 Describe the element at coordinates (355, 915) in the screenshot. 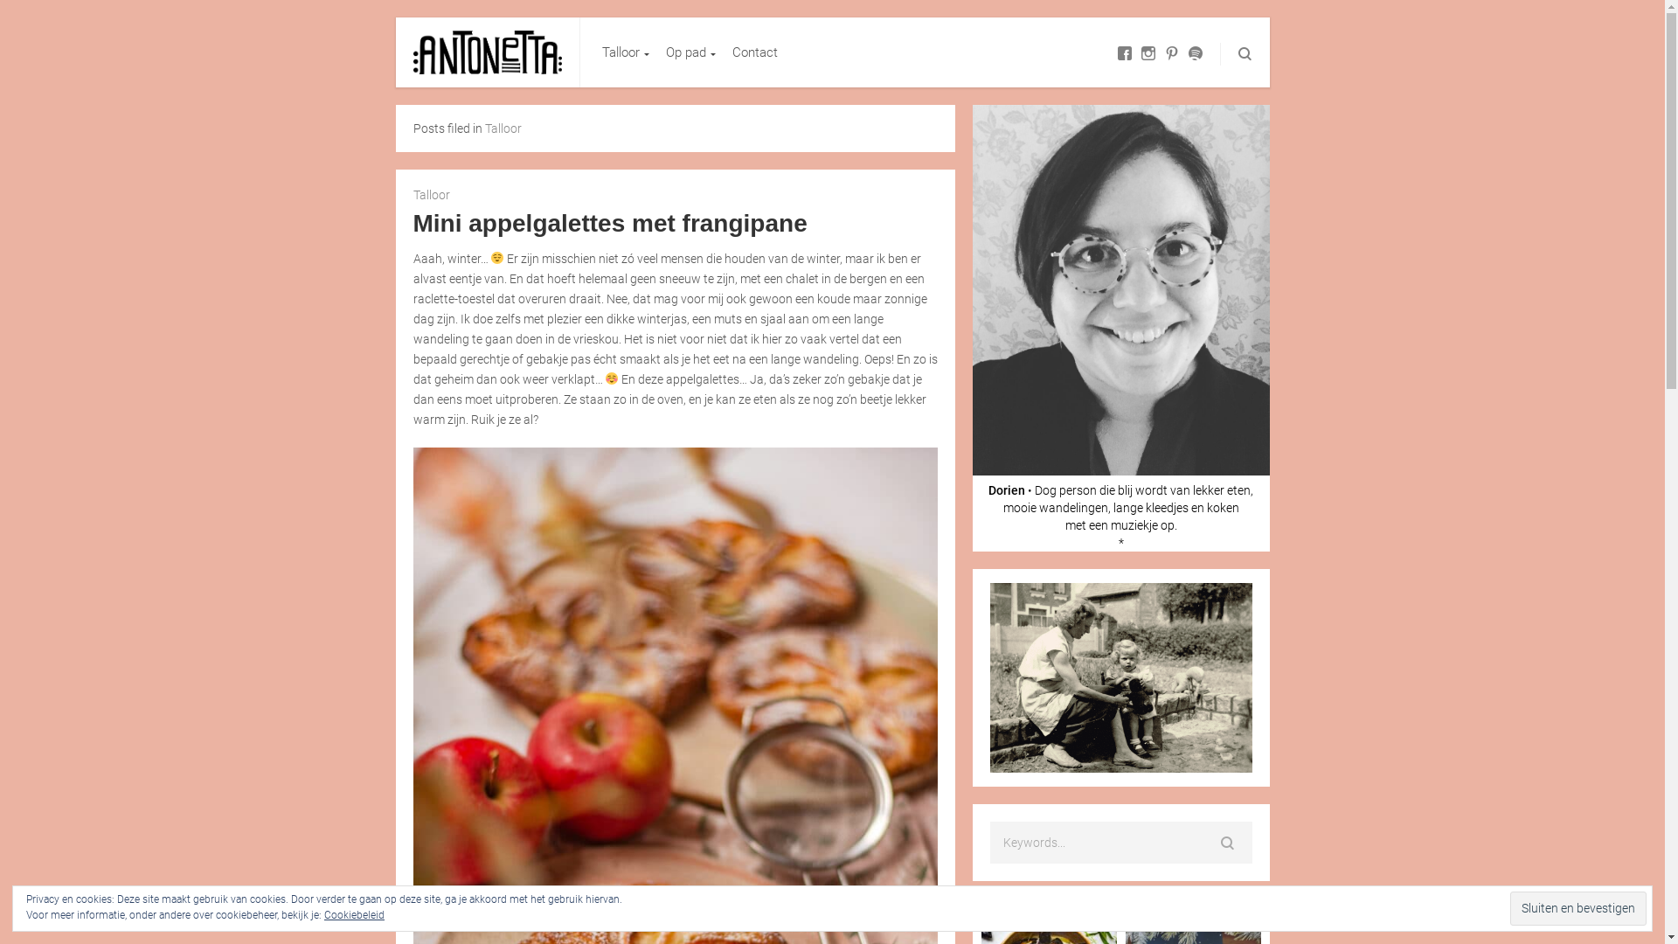

I see `Cookiebeleid` at that location.